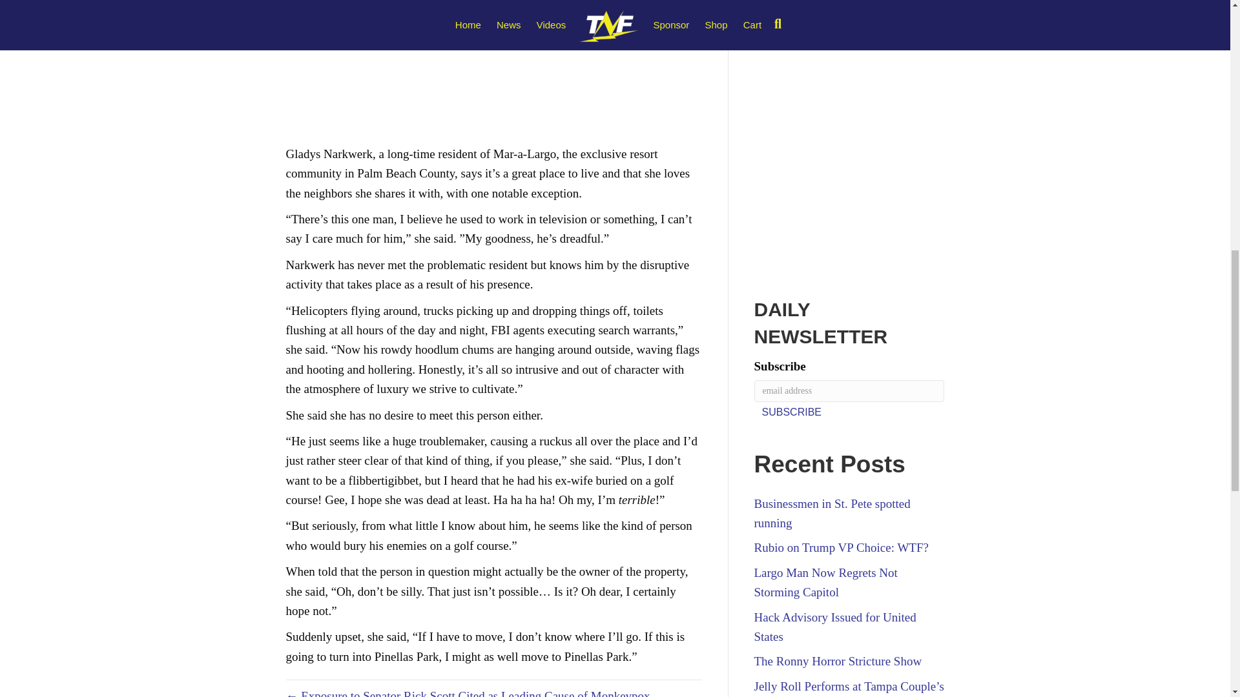 The image size is (1240, 697). Describe the element at coordinates (834, 627) in the screenshot. I see `Hack Advisory Issued for United States` at that location.